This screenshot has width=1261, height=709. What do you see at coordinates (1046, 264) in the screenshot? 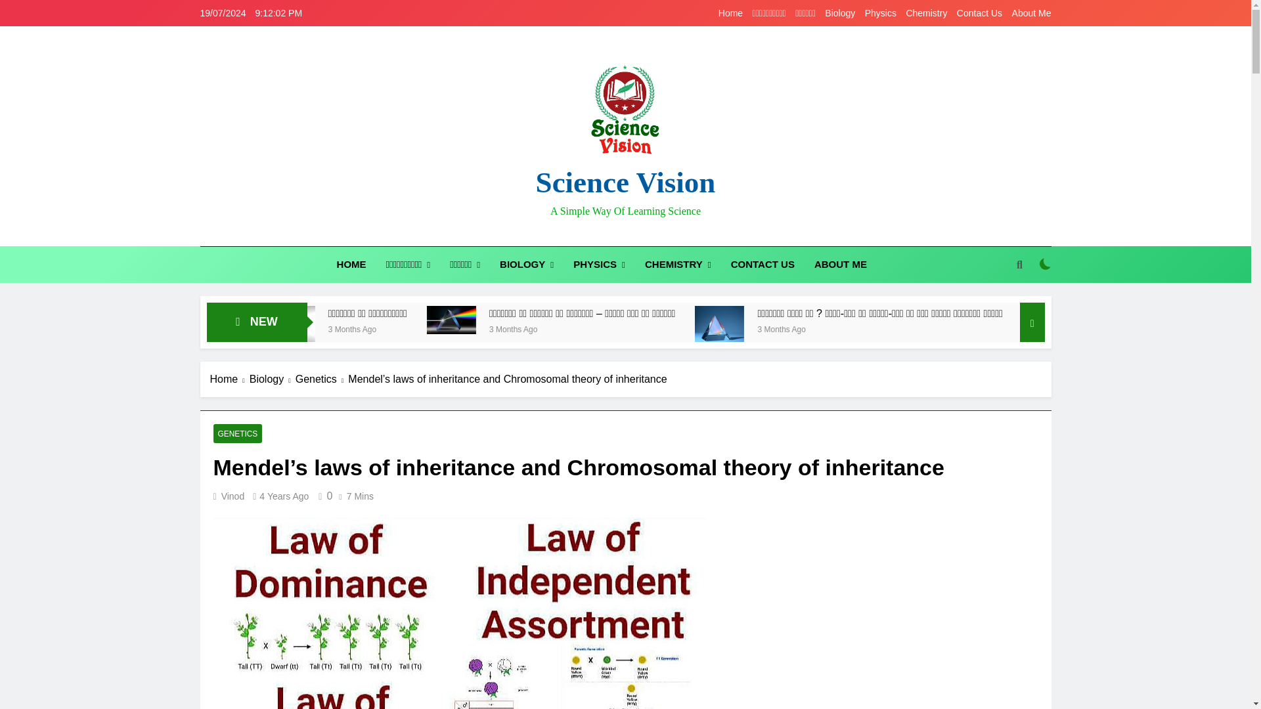
I see `on` at bounding box center [1046, 264].